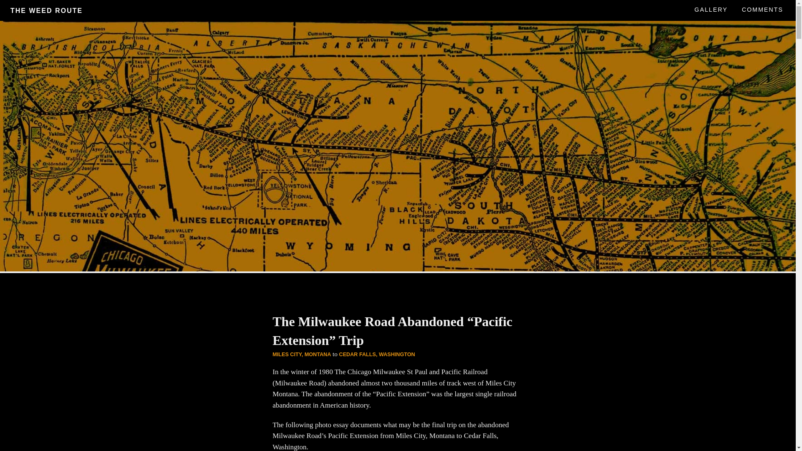  I want to click on COMMENTS, so click(763, 10).